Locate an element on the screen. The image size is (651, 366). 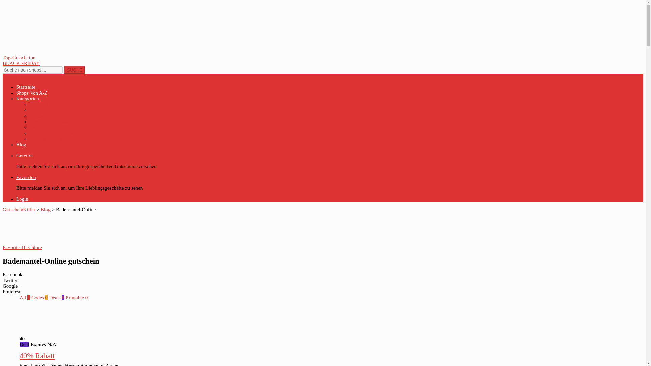
BLACK FRIDAY is located at coordinates (201, 63).